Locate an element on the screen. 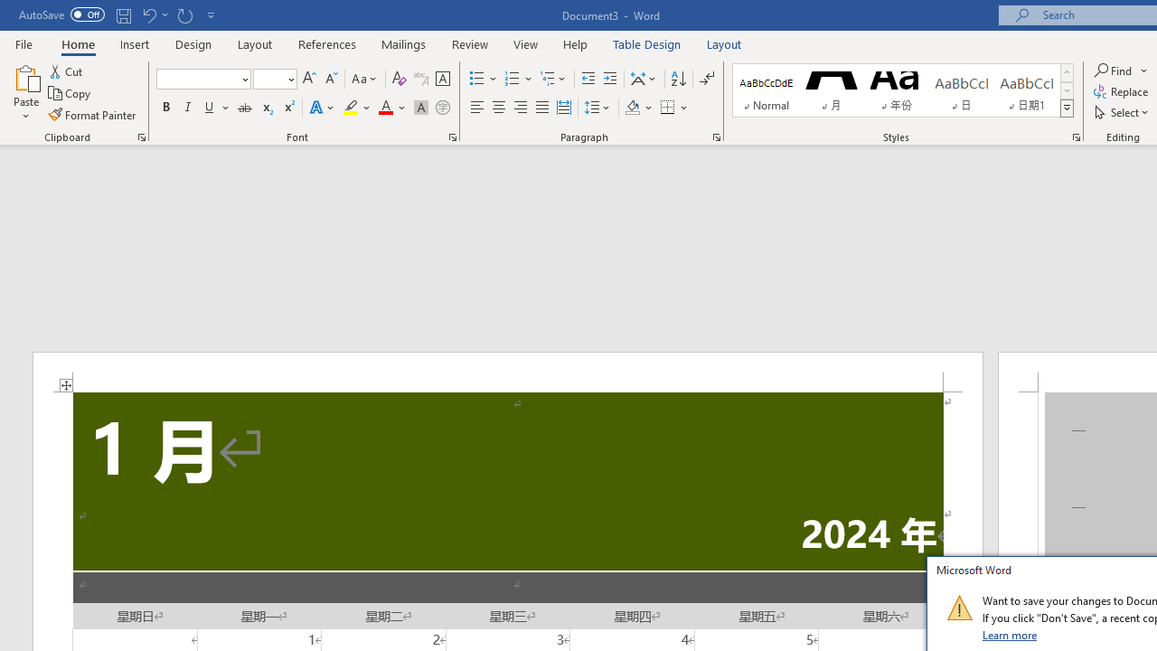  Increase Indent is located at coordinates (610, 80).